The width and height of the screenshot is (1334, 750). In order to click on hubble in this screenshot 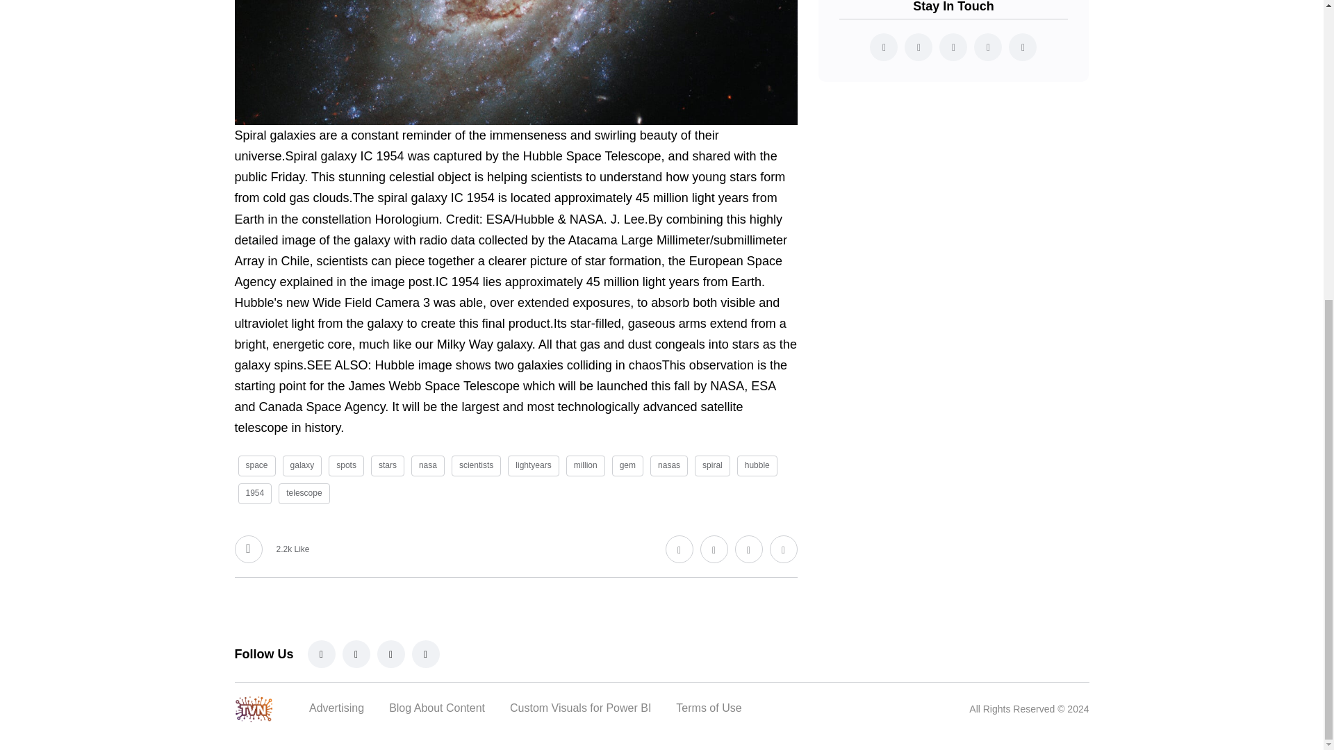, I will do `click(757, 465)`.